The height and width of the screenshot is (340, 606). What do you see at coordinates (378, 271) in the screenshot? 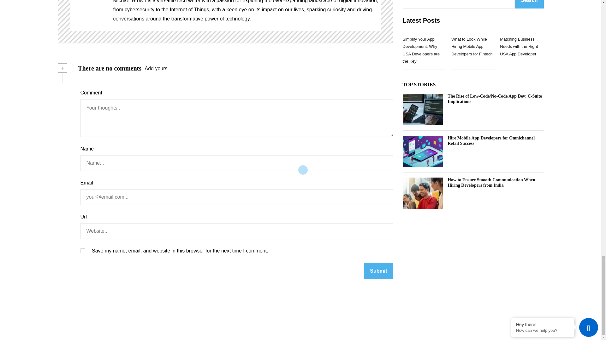
I see `Submit` at bounding box center [378, 271].